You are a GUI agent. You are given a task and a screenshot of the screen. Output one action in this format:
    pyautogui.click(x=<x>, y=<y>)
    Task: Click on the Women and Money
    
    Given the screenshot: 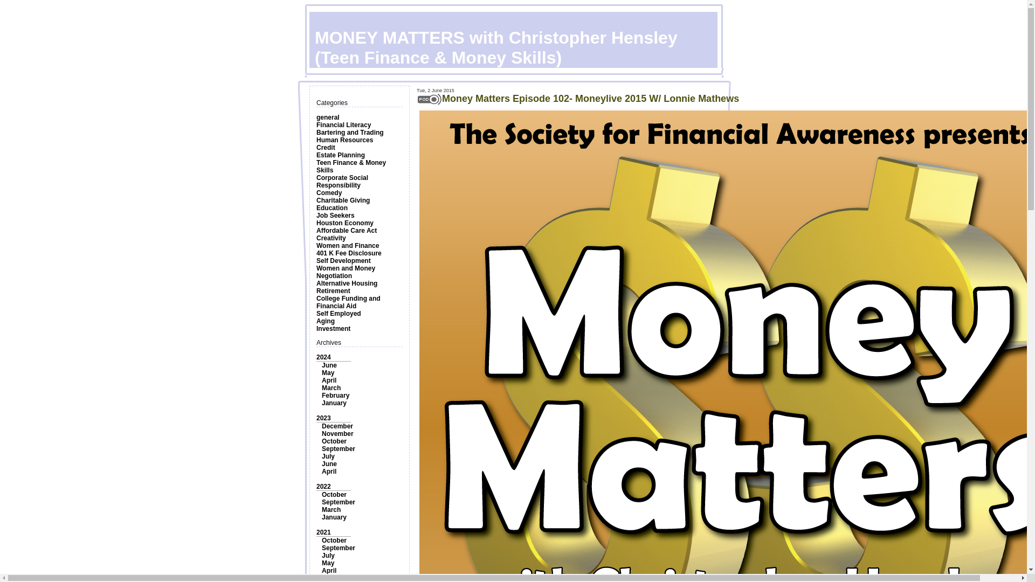 What is the action you would take?
    pyautogui.click(x=346, y=268)
    